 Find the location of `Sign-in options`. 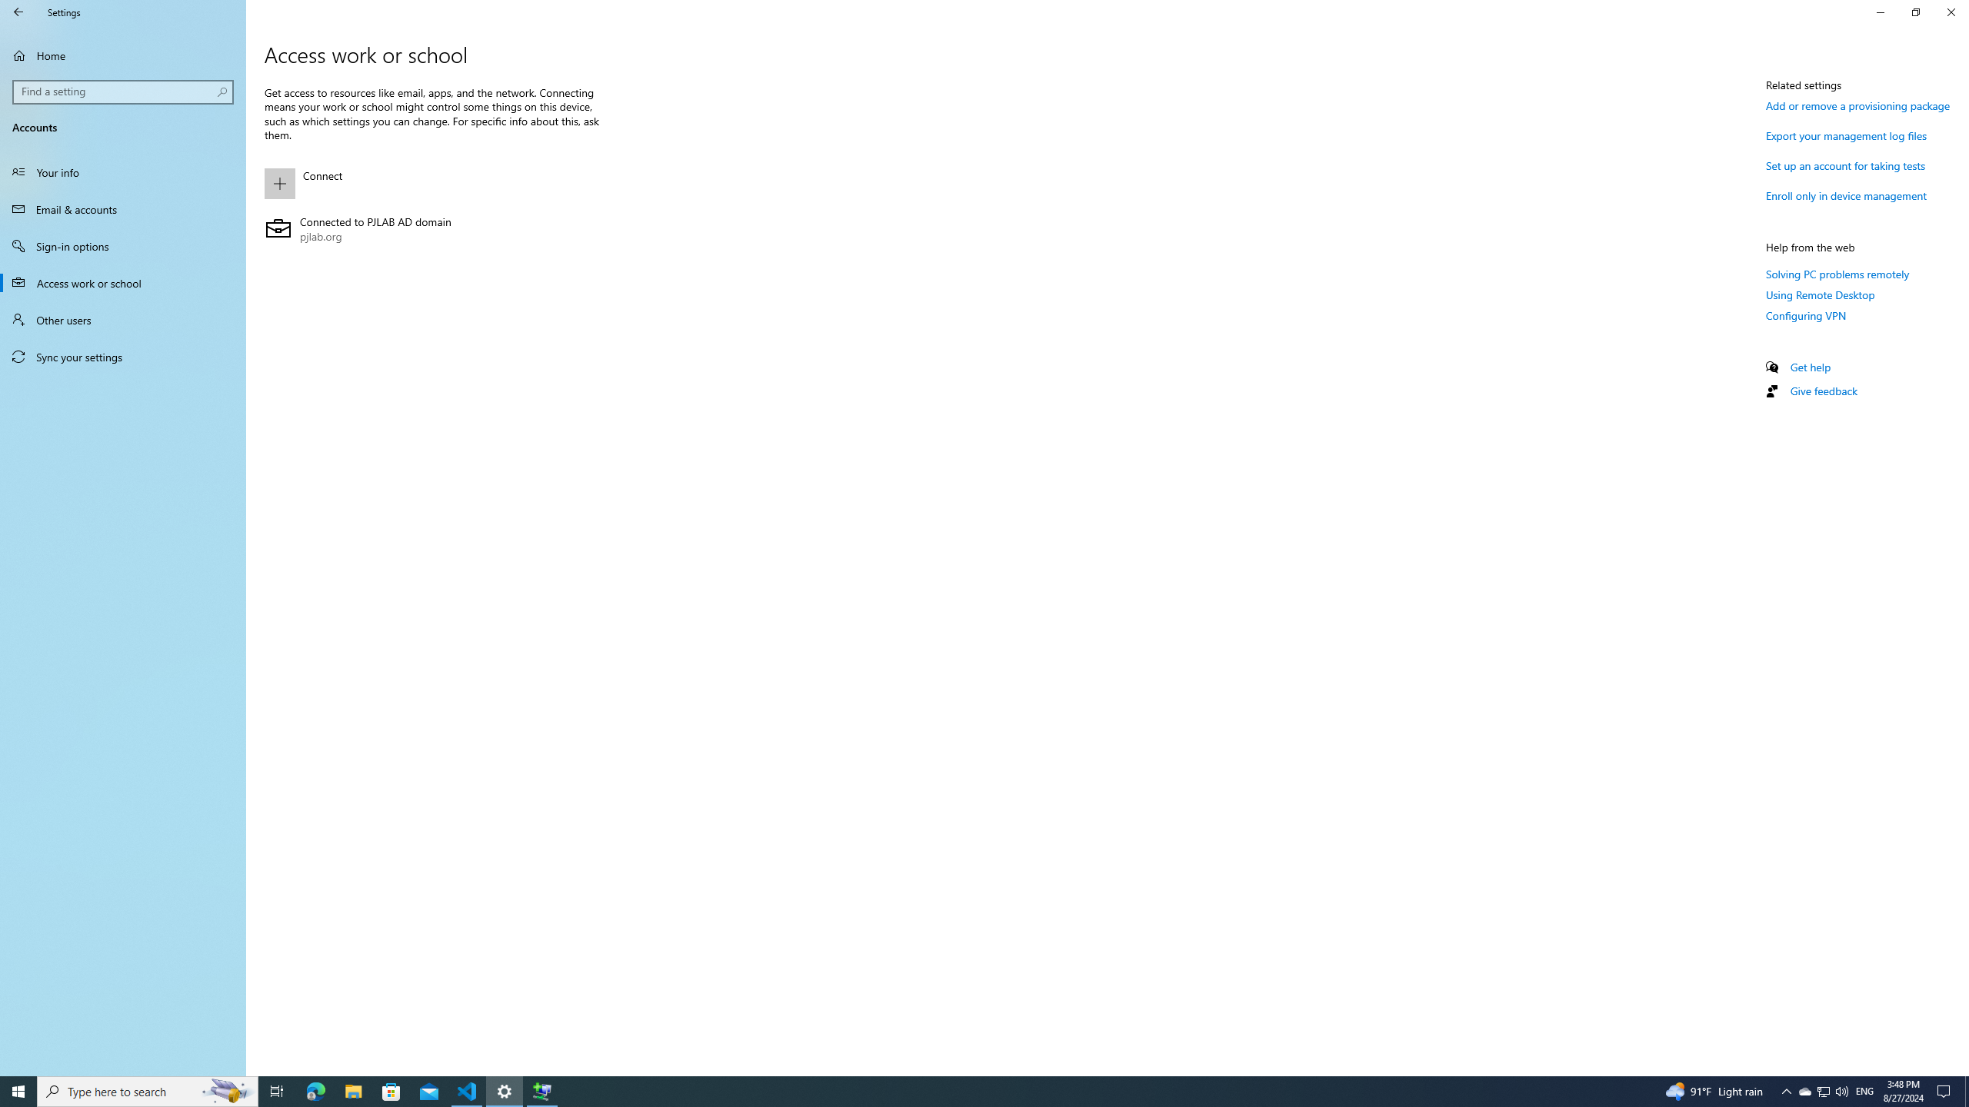

Sign-in options is located at coordinates (123, 246).